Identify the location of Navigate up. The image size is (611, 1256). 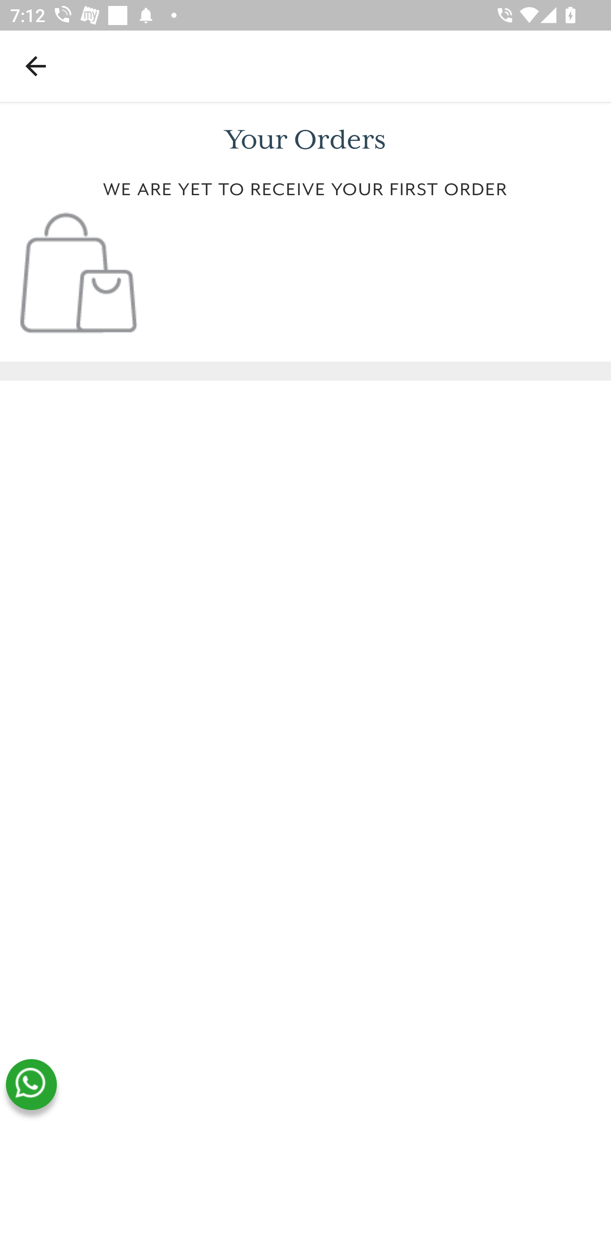
(36, 66).